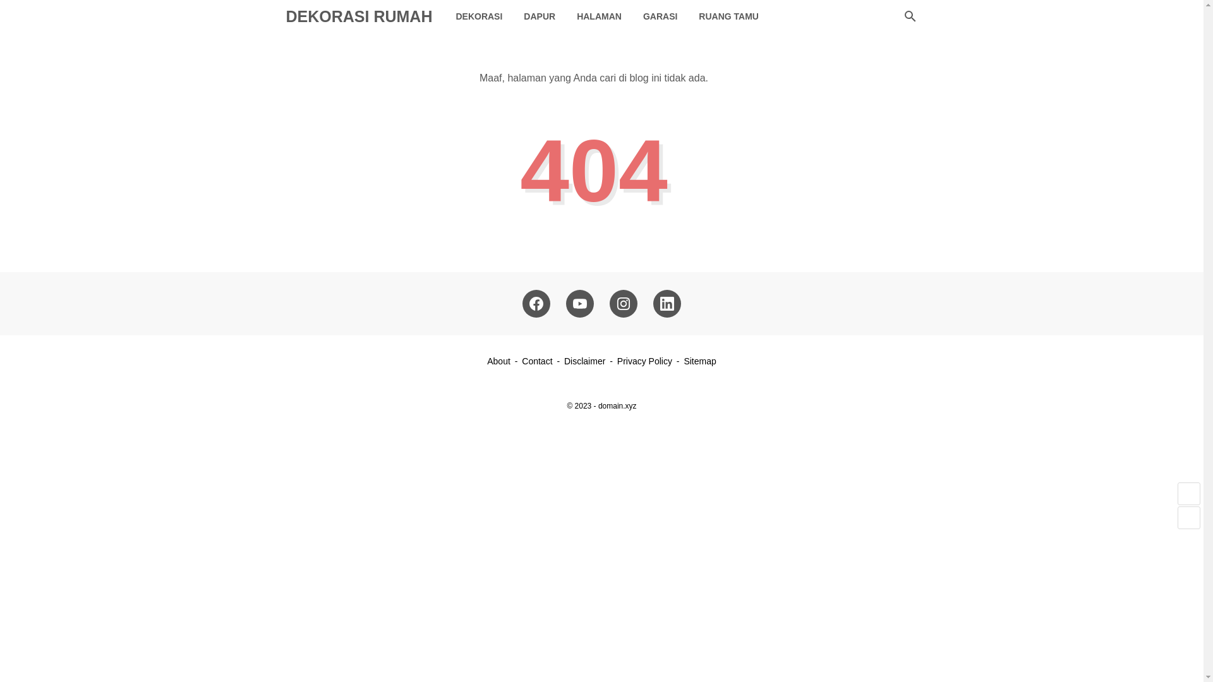 This screenshot has height=682, width=1213. Describe the element at coordinates (644, 361) in the screenshot. I see `Privacy Policy` at that location.